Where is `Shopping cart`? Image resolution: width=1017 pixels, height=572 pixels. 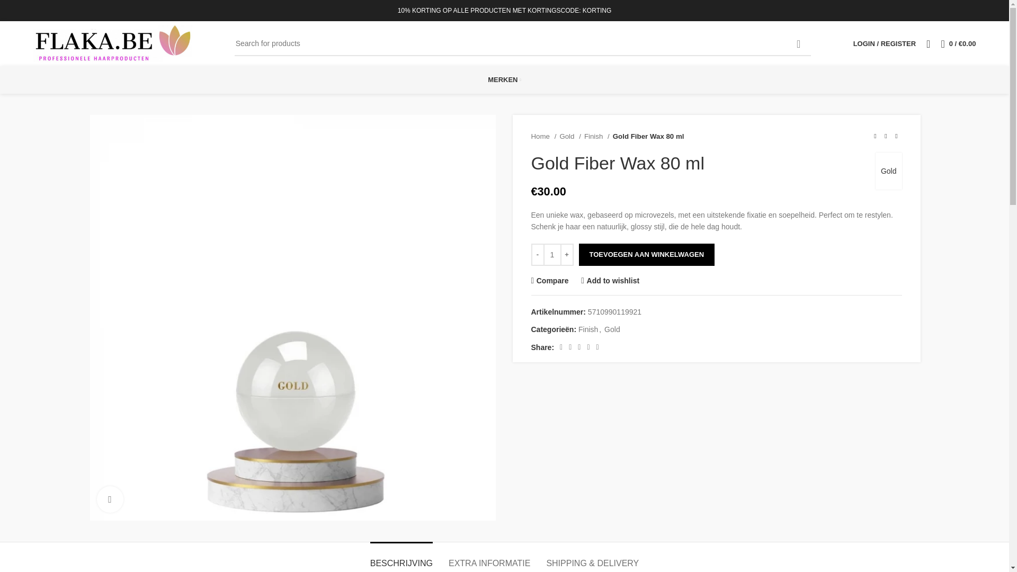
Shopping cart is located at coordinates (958, 43).